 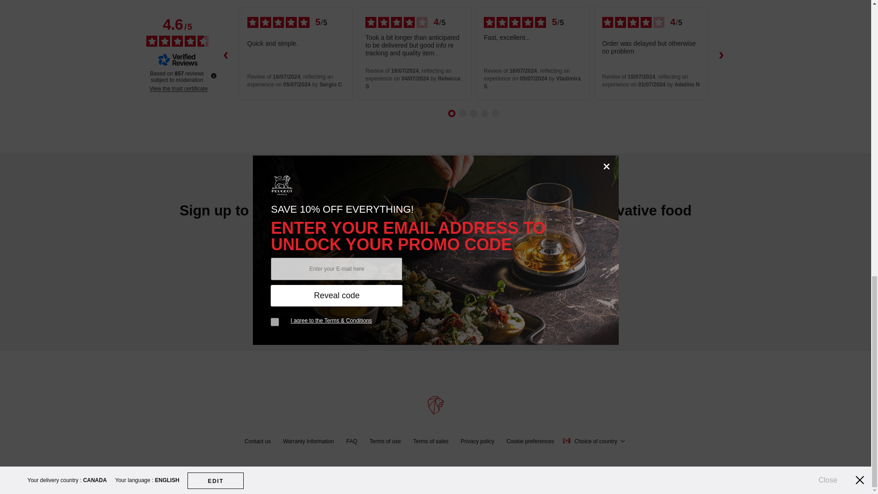 What do you see at coordinates (387, 317) in the screenshot?
I see `Facebook` at bounding box center [387, 317].